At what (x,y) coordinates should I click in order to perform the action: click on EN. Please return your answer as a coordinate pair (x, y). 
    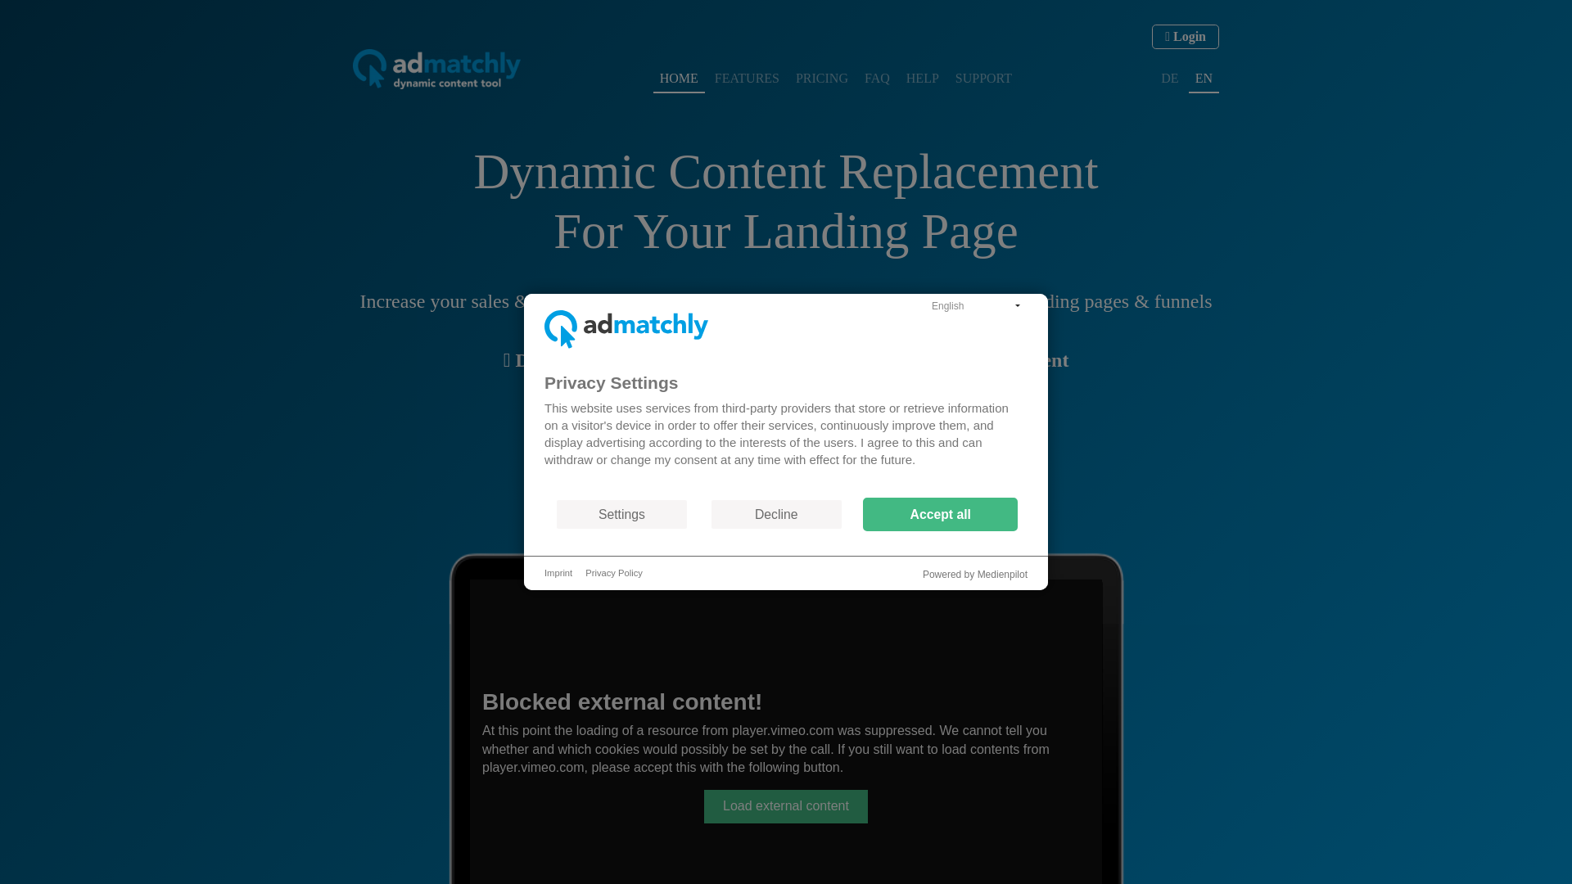
    Looking at the image, I should click on (1204, 79).